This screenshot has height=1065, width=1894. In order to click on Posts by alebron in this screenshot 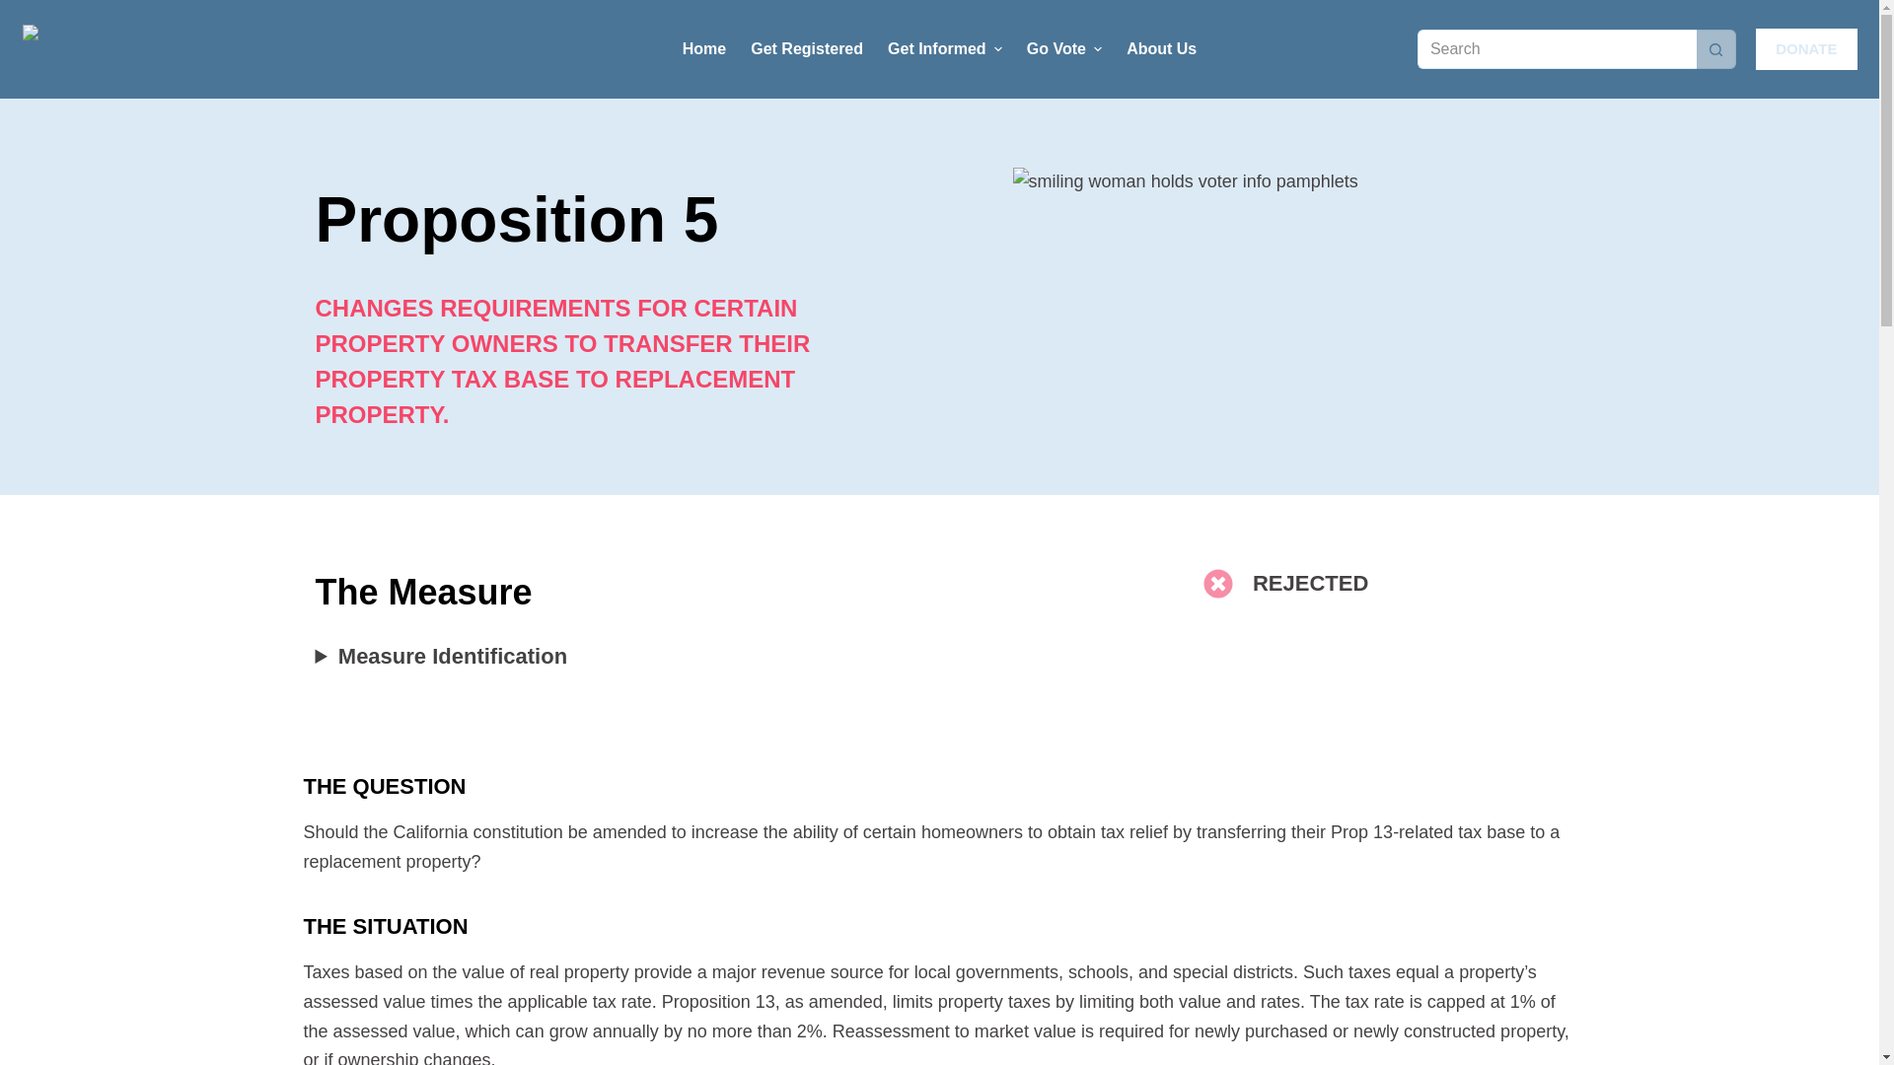, I will do `click(362, 161)`.